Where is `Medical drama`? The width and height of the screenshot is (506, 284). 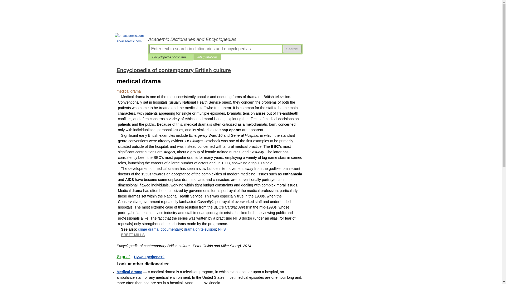
Medical drama is located at coordinates (129, 272).